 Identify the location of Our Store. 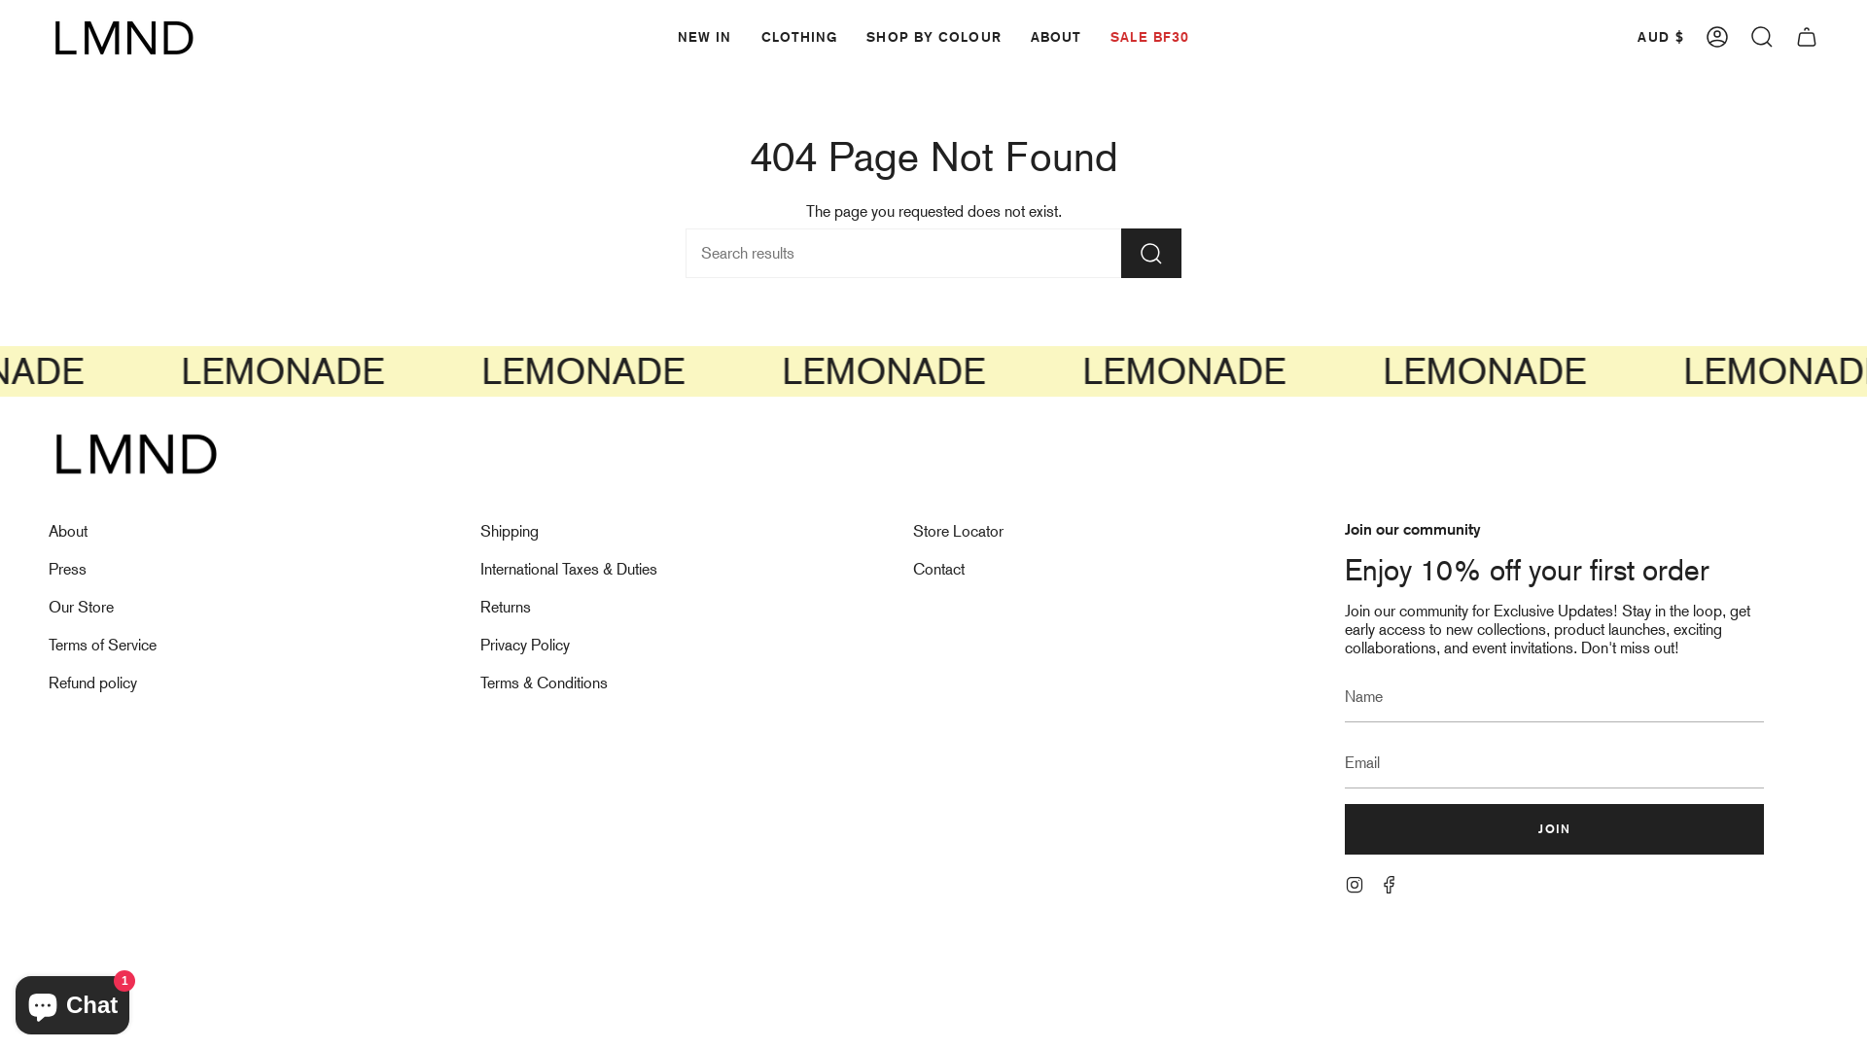
(82, 607).